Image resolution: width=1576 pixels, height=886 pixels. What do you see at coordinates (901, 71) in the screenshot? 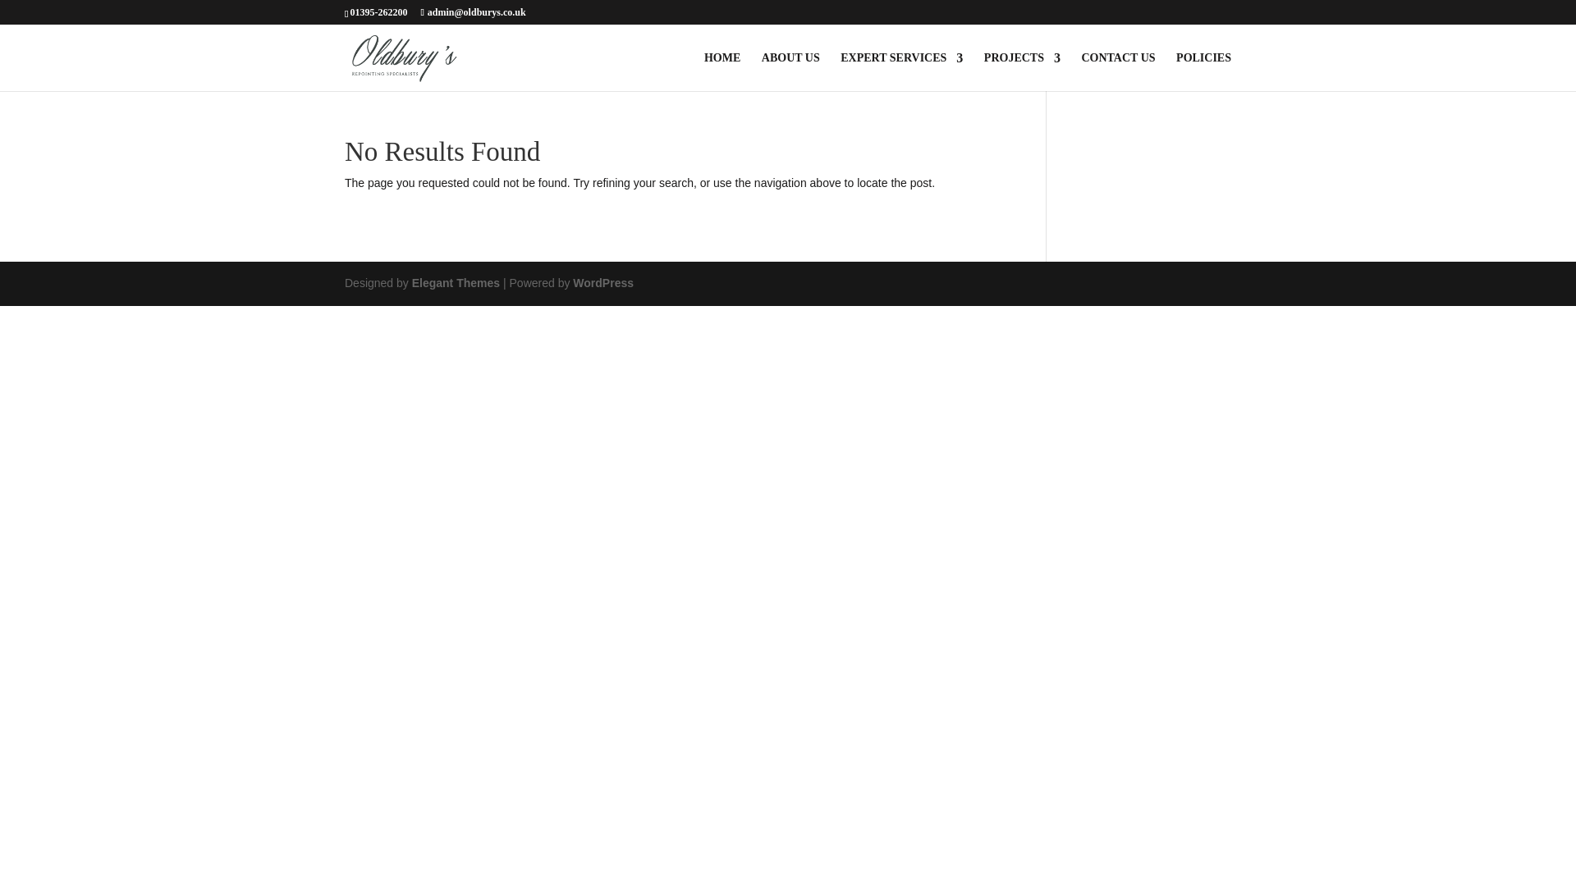
I see `EXPERT SERVICES` at bounding box center [901, 71].